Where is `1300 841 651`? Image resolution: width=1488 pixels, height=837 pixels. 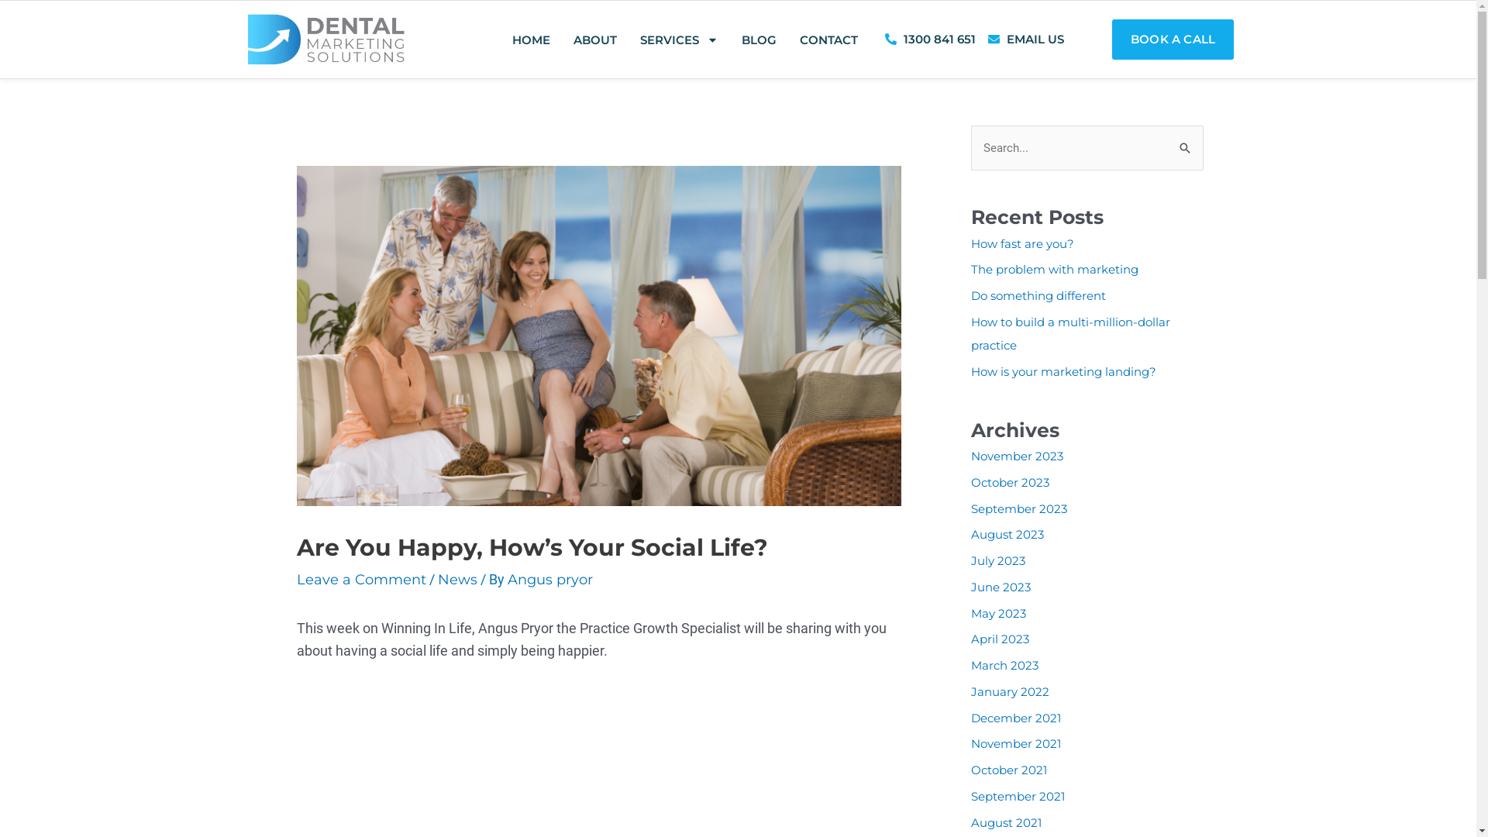 1300 841 651 is located at coordinates (930, 40).